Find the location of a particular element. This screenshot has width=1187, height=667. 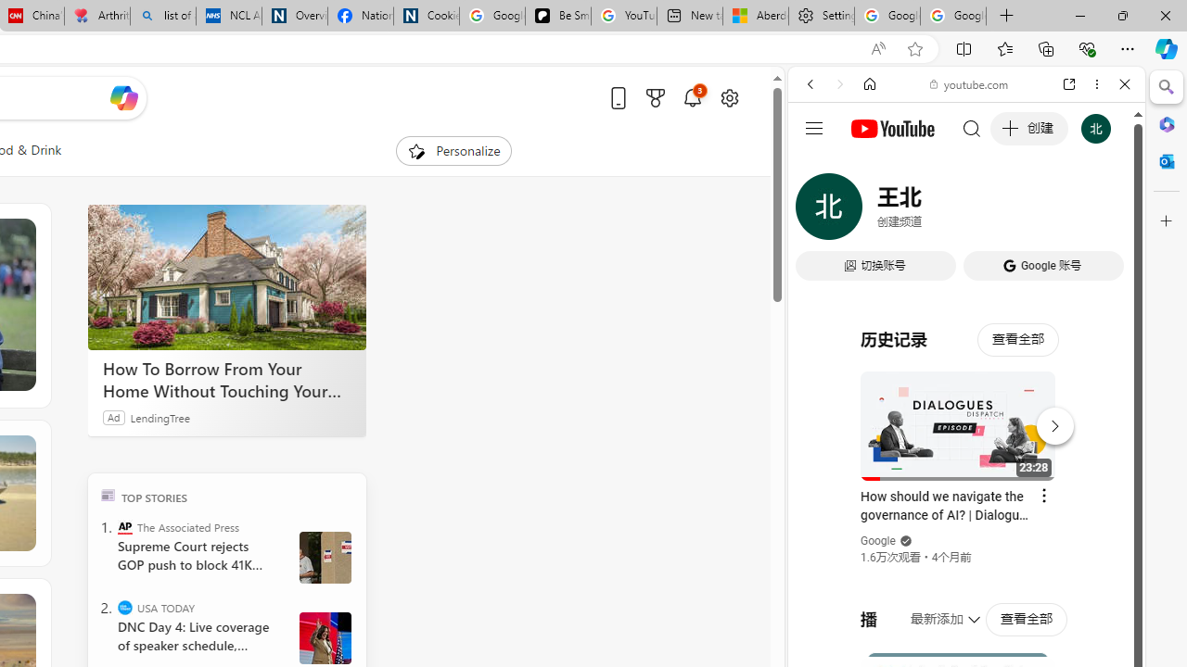

Collections is located at coordinates (1046, 48).